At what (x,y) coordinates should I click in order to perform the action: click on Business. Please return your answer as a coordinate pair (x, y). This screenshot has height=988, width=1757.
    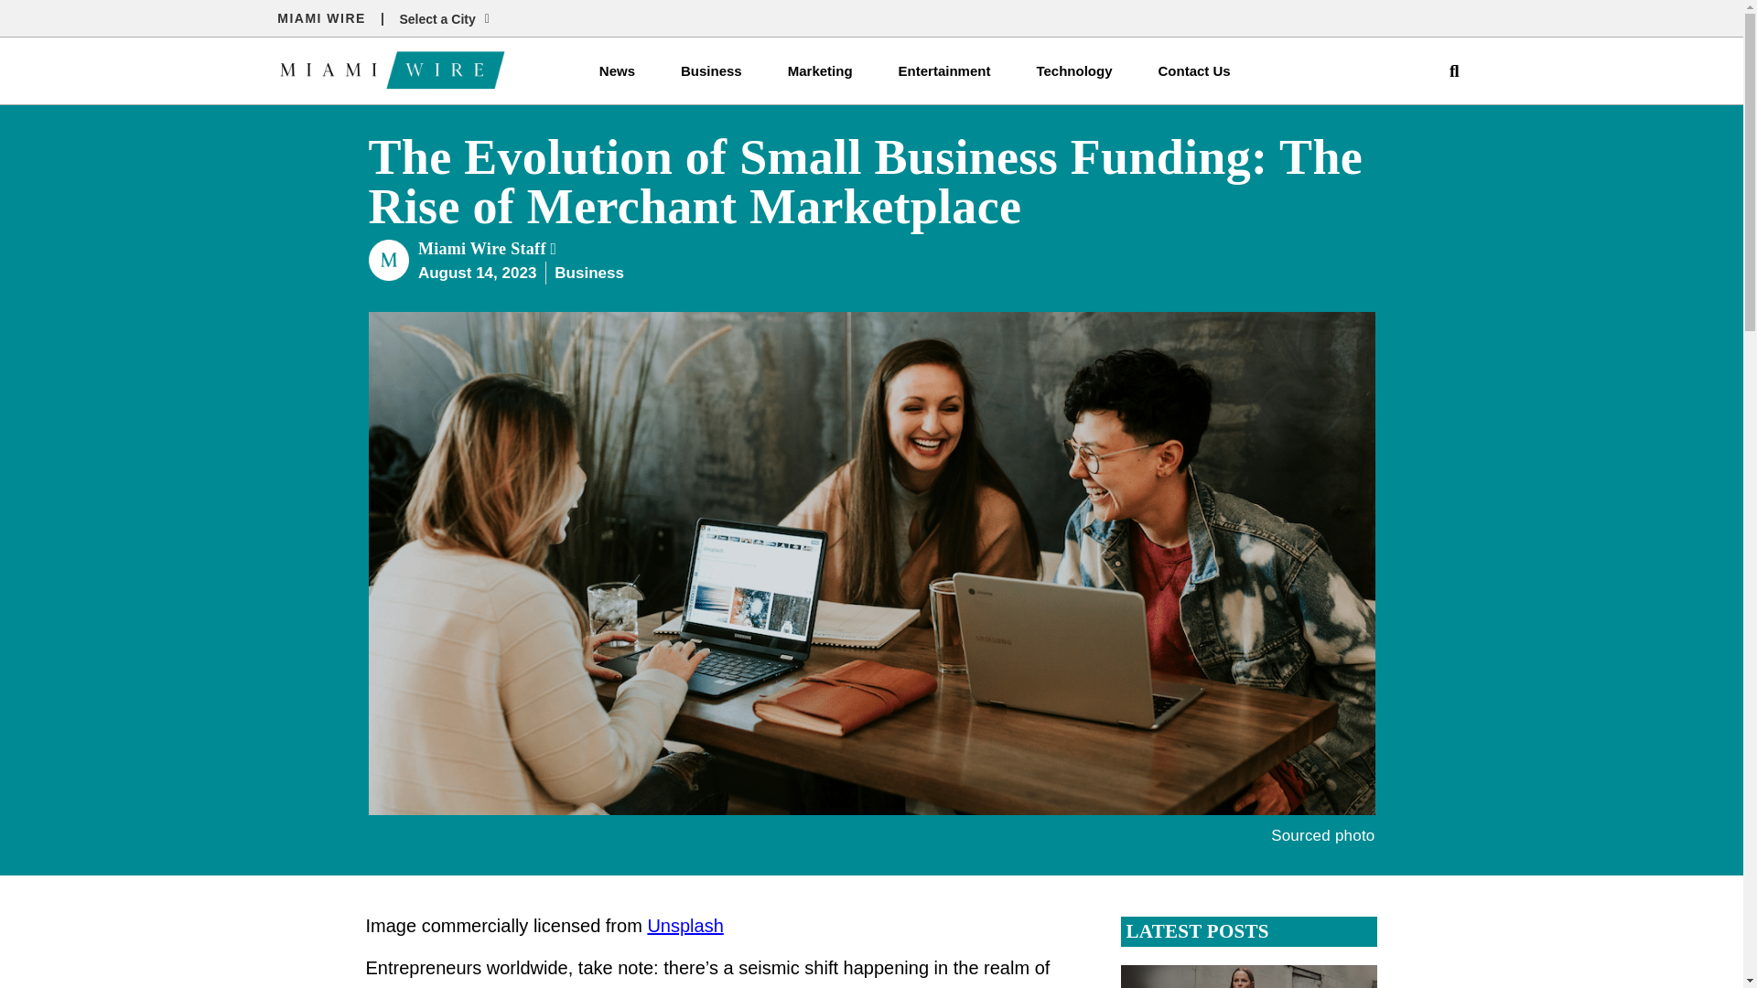
    Looking at the image, I should click on (710, 71).